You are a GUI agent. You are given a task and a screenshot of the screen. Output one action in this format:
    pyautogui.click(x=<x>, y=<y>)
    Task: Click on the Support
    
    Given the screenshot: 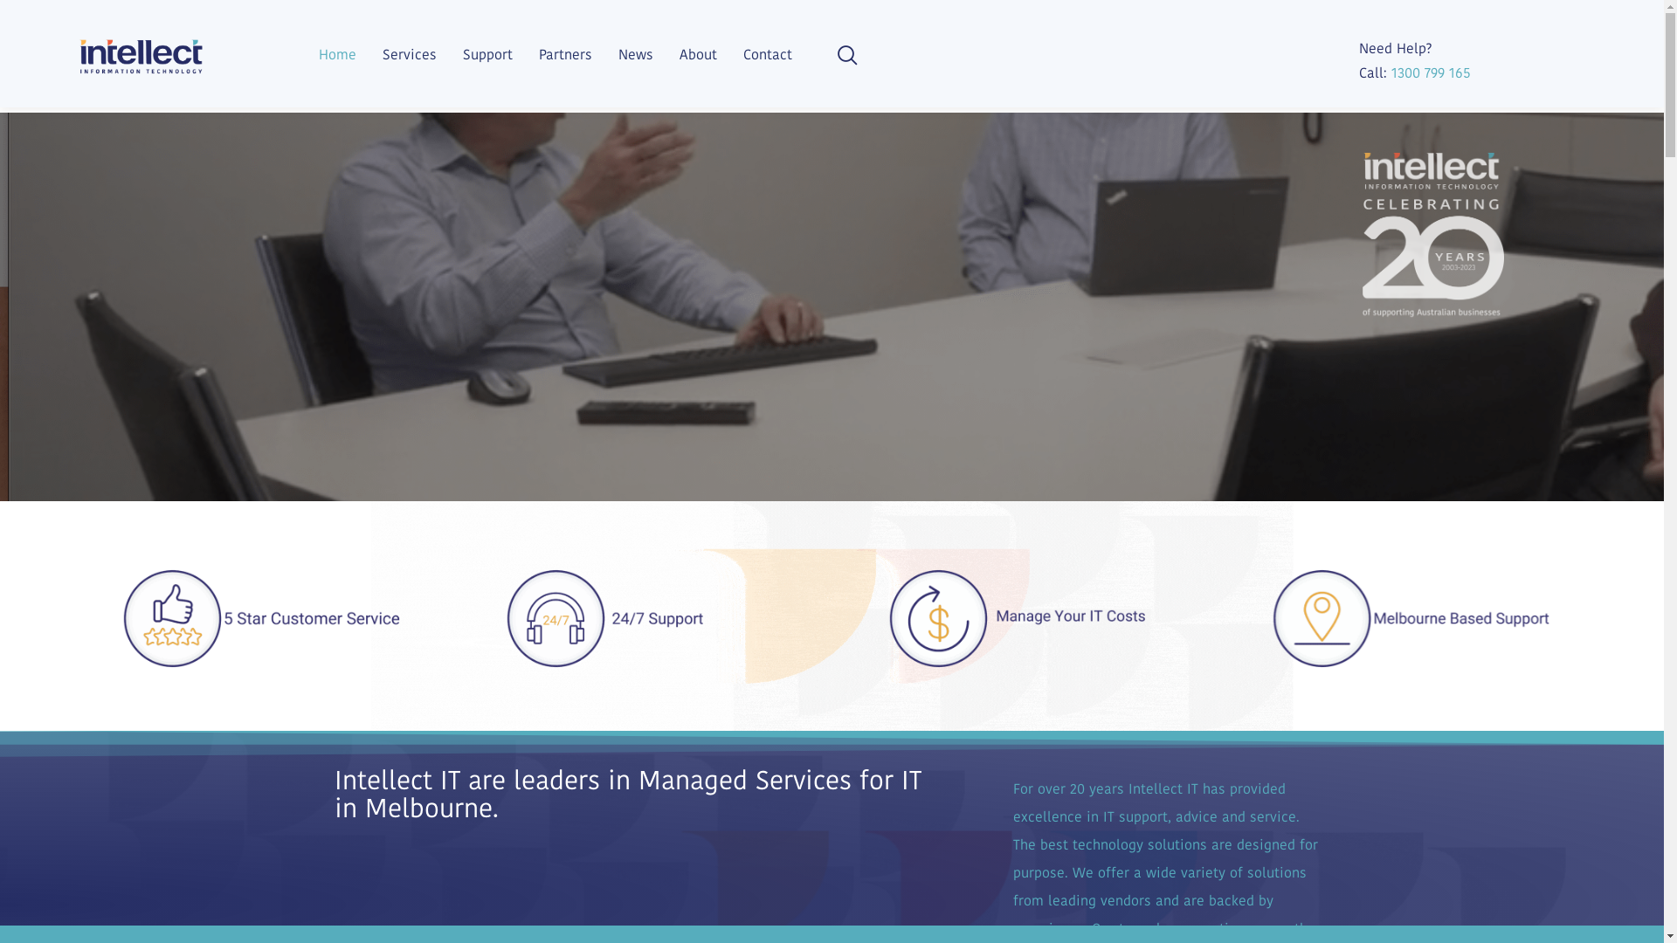 What is the action you would take?
    pyautogui.click(x=487, y=54)
    